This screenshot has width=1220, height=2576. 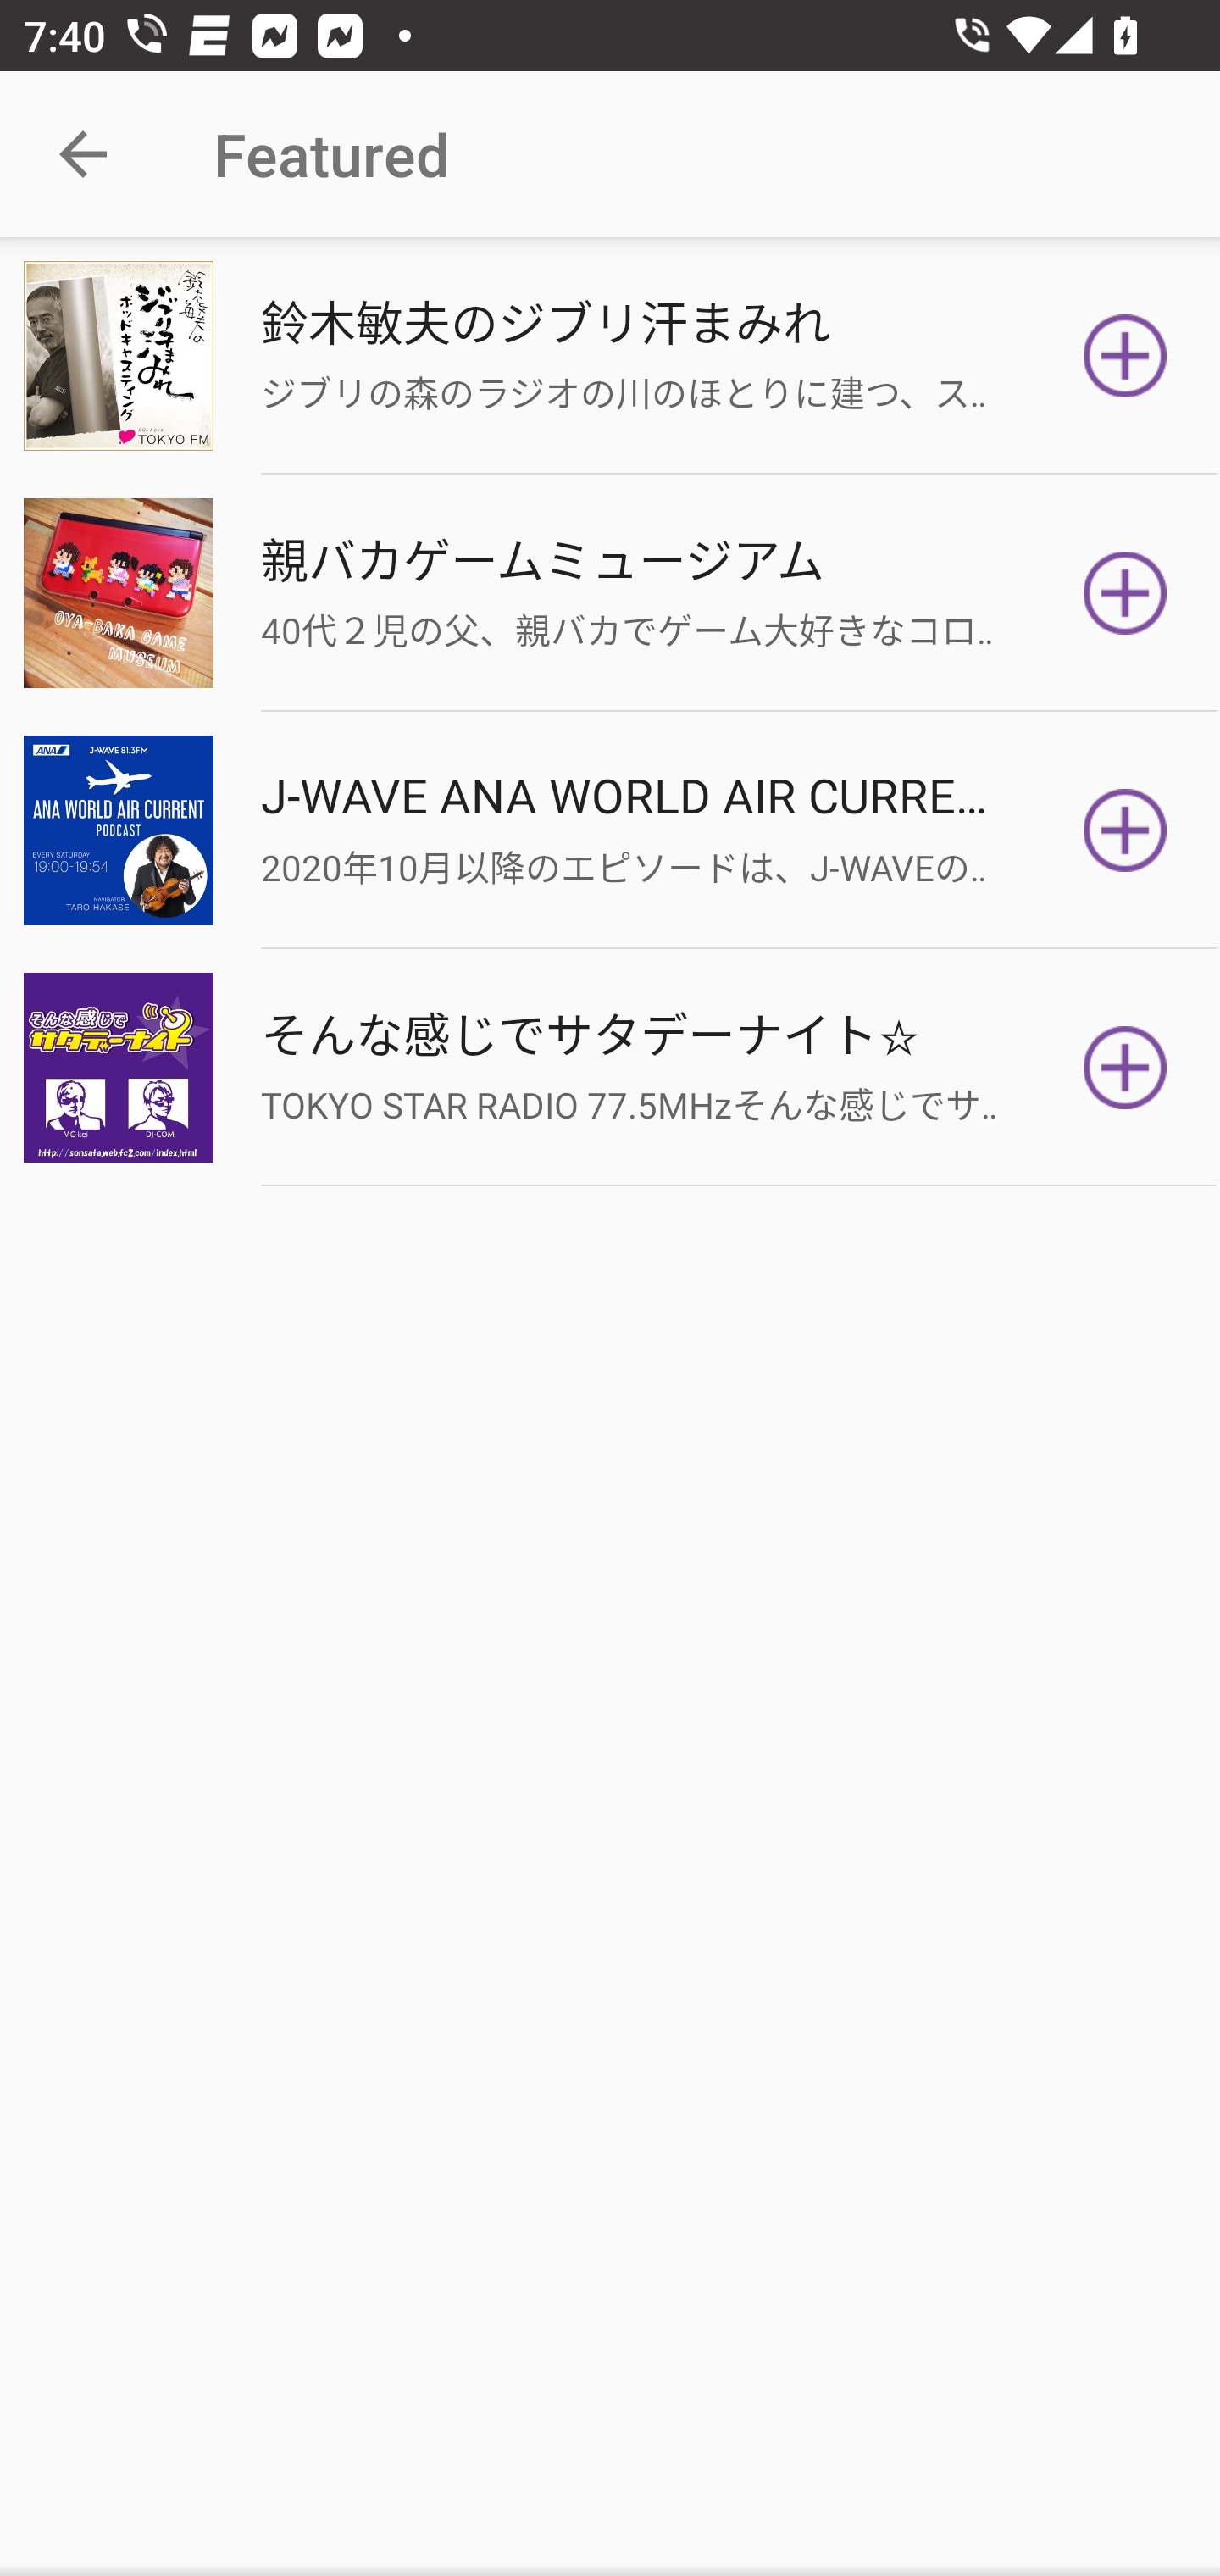 What do you see at coordinates (1125, 591) in the screenshot?
I see `Subscribe` at bounding box center [1125, 591].